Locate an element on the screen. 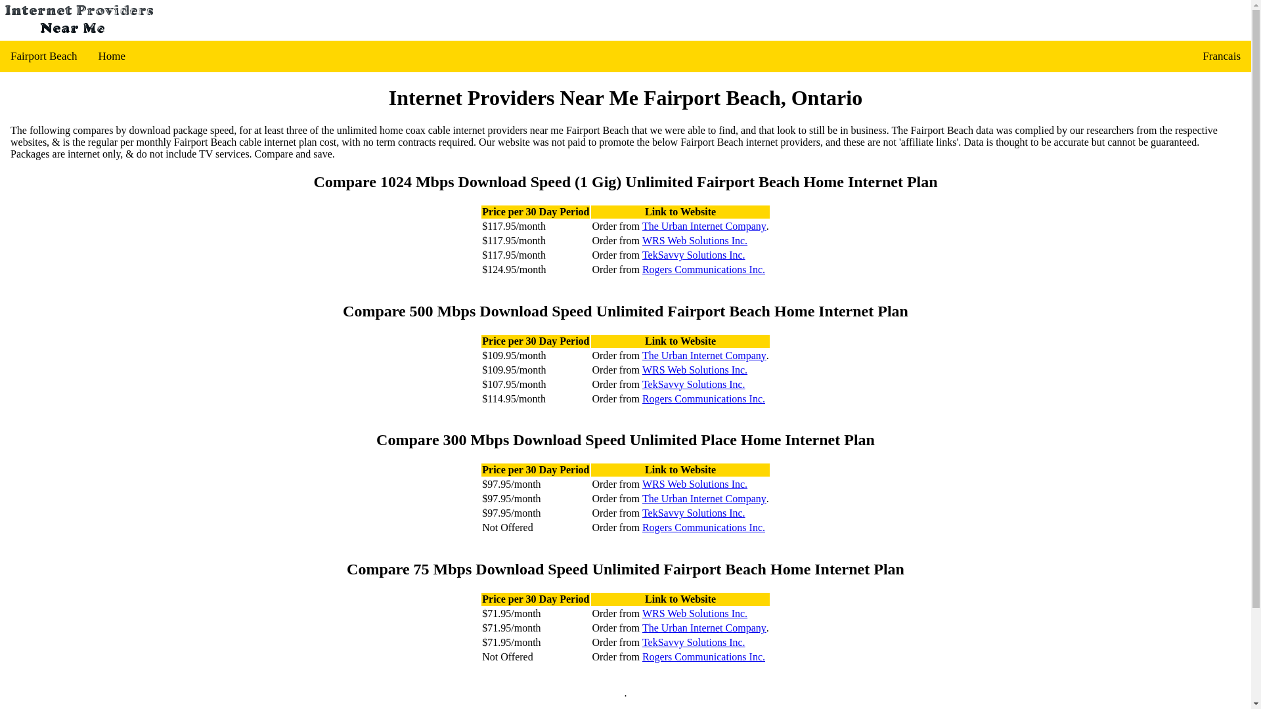 The width and height of the screenshot is (1261, 709). WRS Web Solutions Inc. is located at coordinates (695, 613).